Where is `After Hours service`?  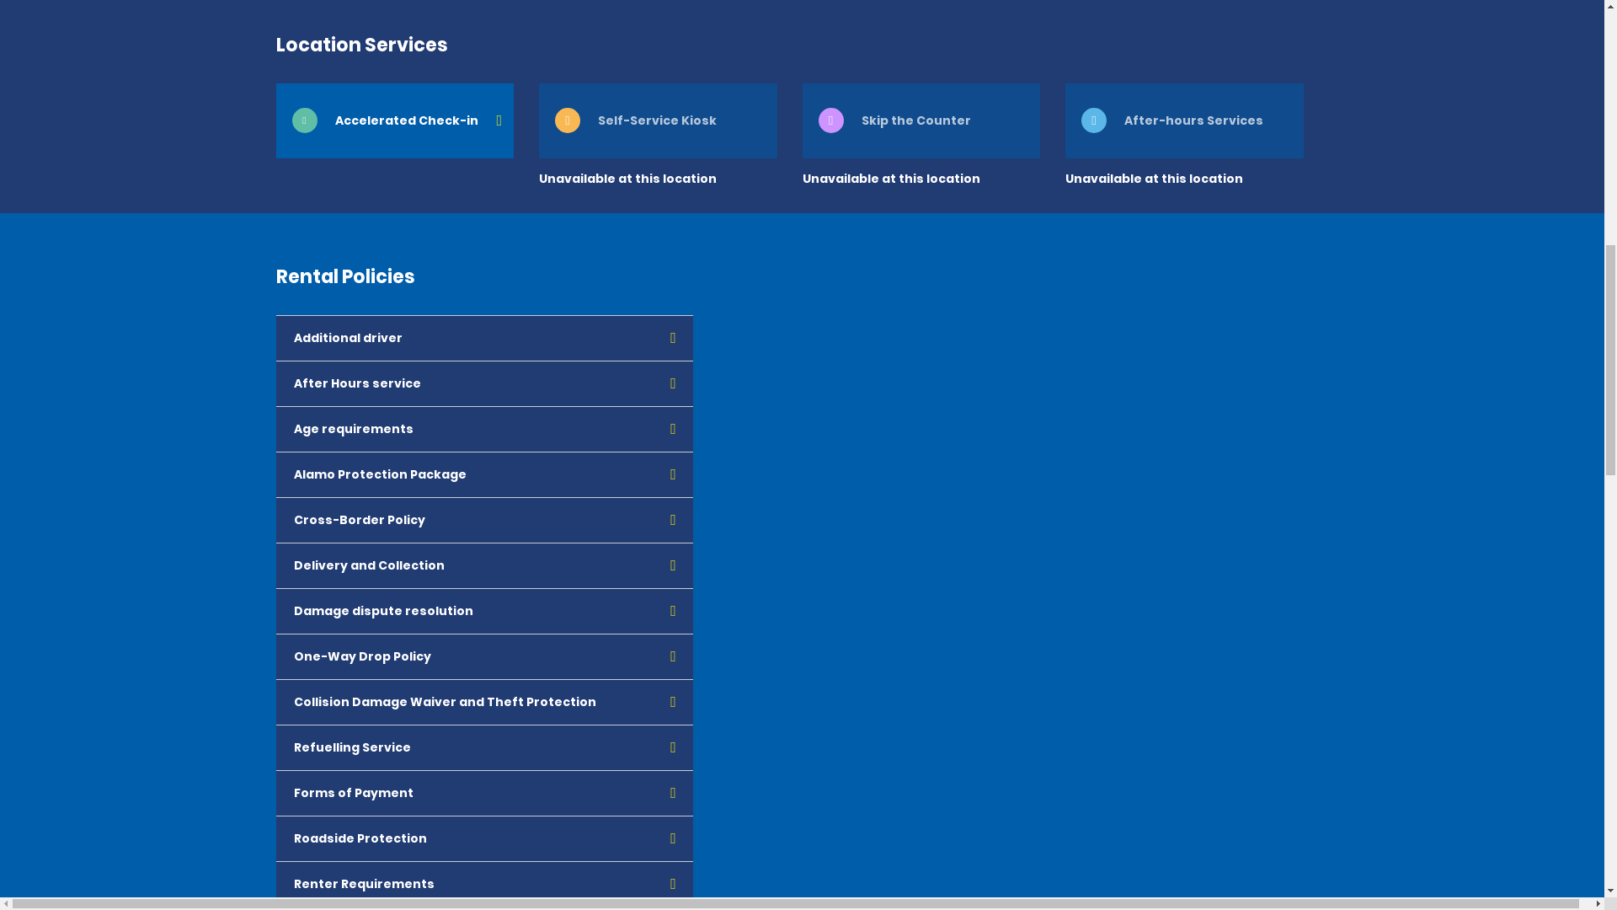
After Hours service is located at coordinates (485, 383).